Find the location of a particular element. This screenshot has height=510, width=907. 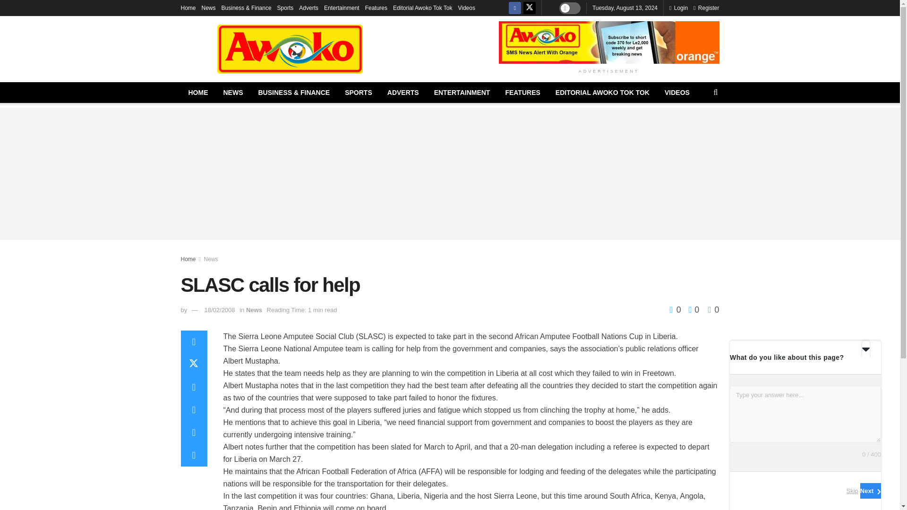

Sports is located at coordinates (285, 8).